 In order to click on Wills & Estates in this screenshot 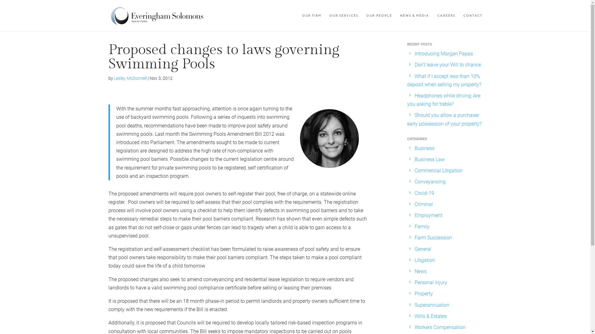, I will do `click(431, 316)`.